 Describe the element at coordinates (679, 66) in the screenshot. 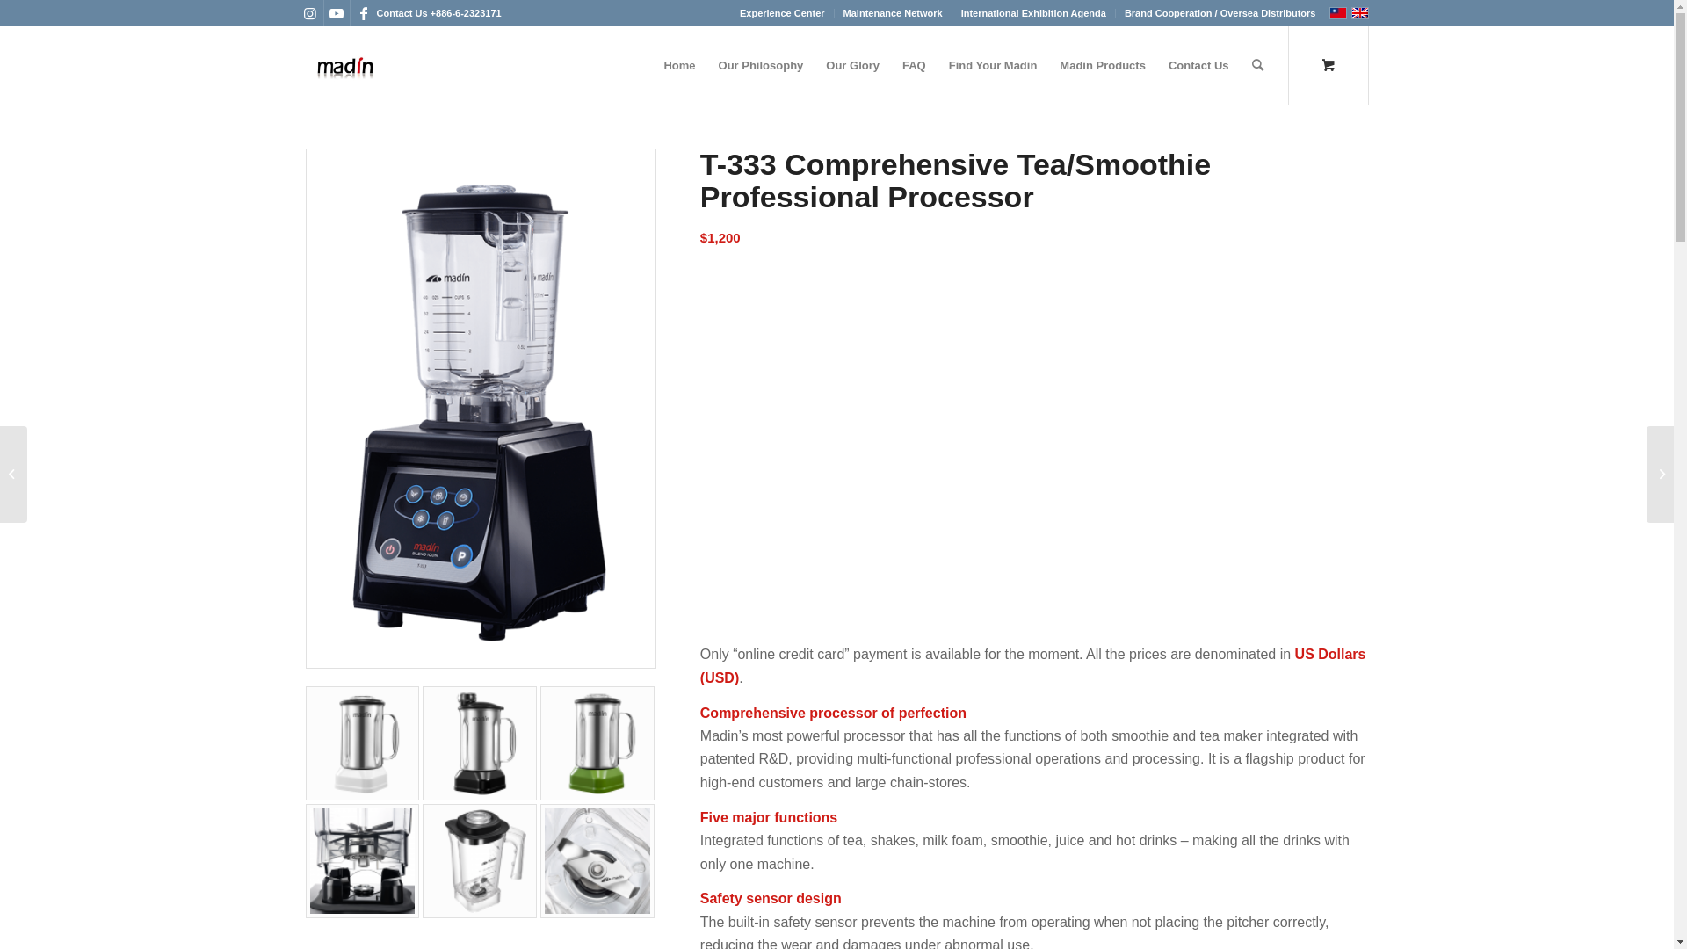

I see `Home` at that location.